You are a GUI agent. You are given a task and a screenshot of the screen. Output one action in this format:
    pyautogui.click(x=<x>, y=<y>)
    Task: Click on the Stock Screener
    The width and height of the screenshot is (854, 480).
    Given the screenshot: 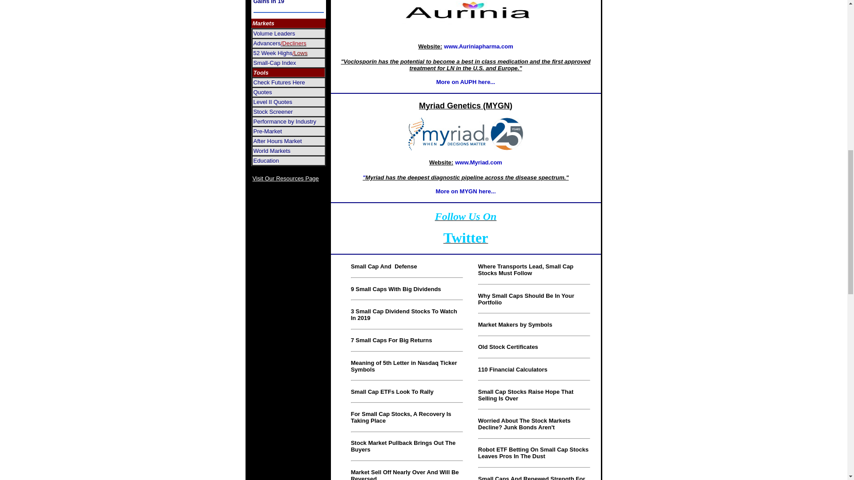 What is the action you would take?
    pyautogui.click(x=273, y=111)
    